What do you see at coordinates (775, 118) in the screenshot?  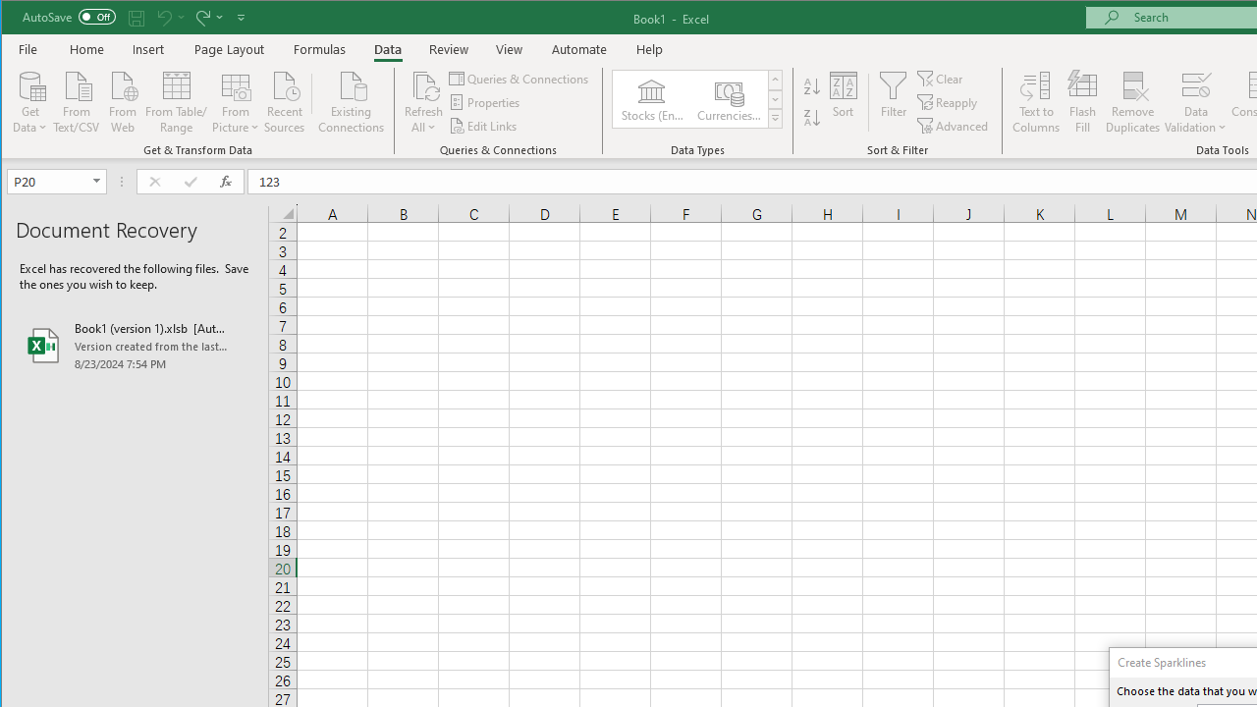 I see `Class: NetUIImage` at bounding box center [775, 118].